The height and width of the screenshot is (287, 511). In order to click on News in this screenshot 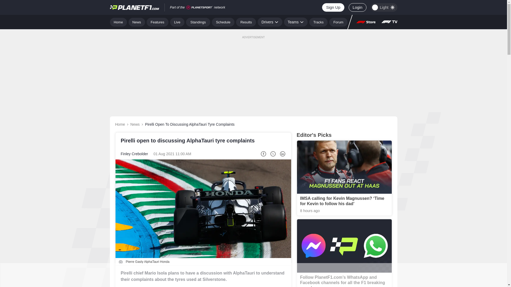, I will do `click(137, 22)`.